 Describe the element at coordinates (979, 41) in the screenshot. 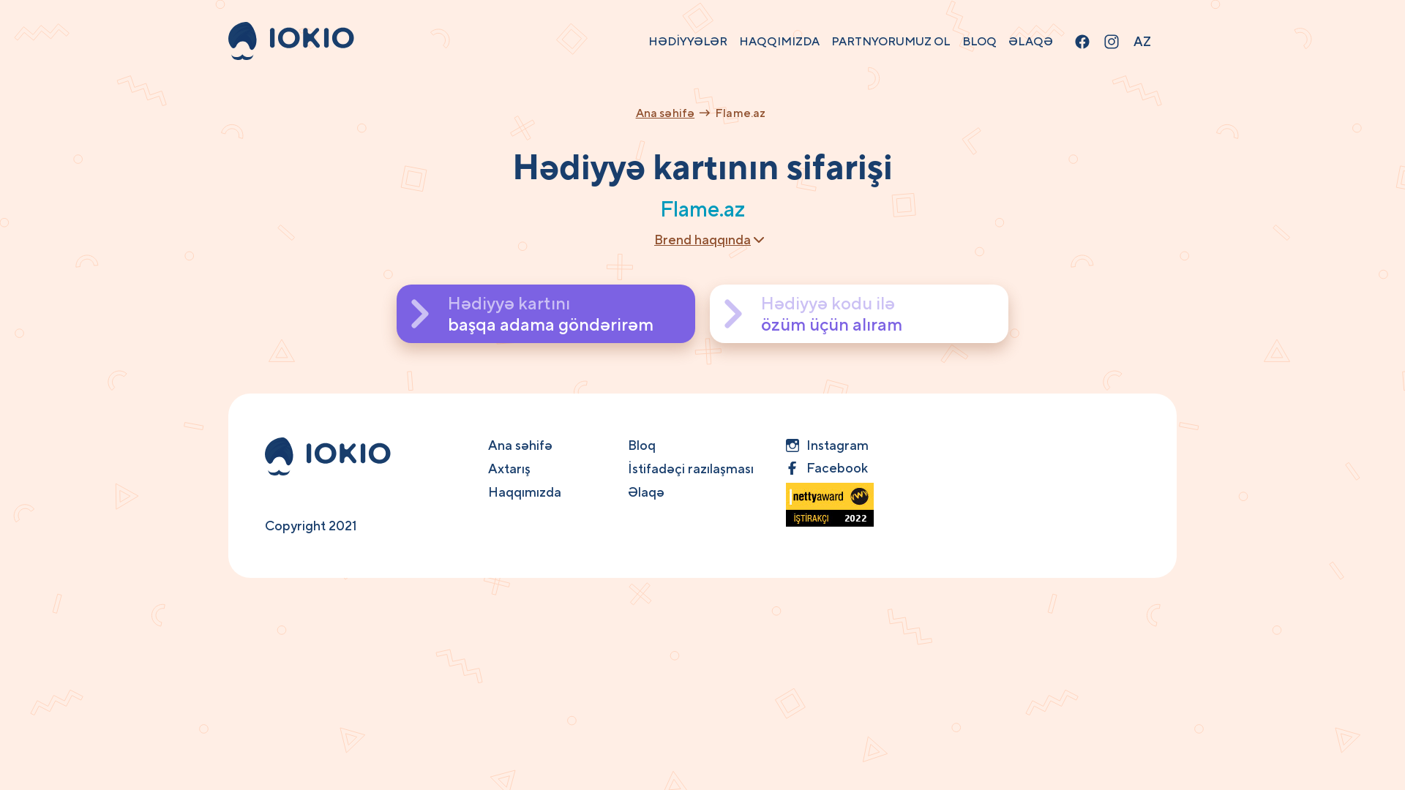

I see `BLOQ` at that location.